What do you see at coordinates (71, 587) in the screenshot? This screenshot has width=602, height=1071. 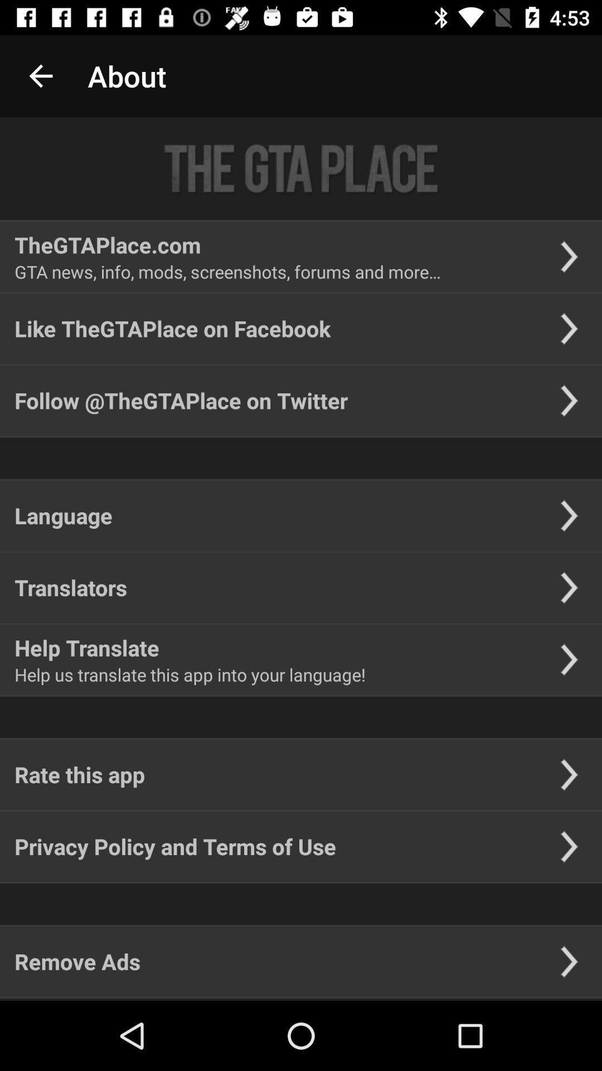 I see `select translators` at bounding box center [71, 587].